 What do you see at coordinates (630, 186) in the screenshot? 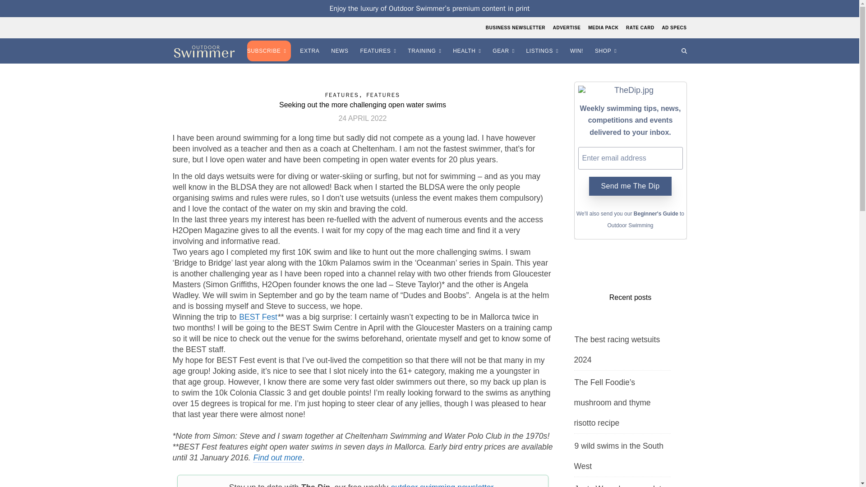
I see `Send me The Dip` at bounding box center [630, 186].